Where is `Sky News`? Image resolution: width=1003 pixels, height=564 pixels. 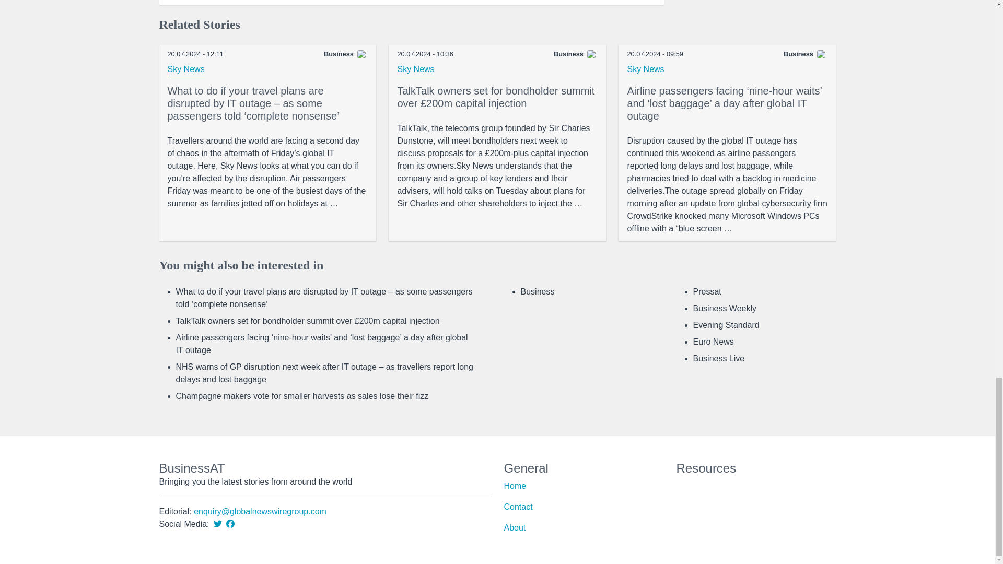 Sky News is located at coordinates (646, 69).